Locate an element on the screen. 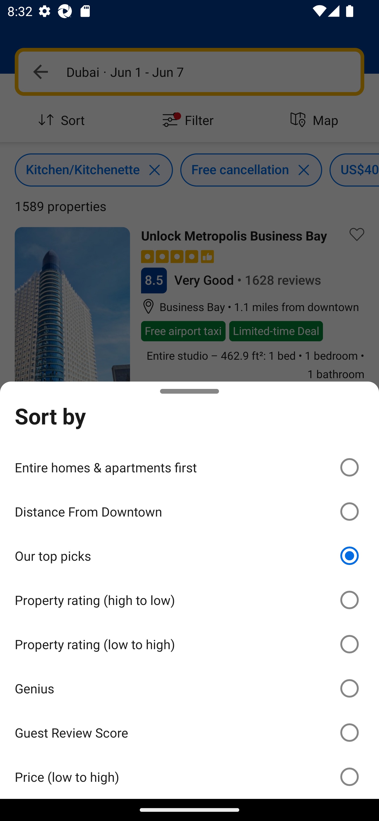 The height and width of the screenshot is (821, 379). Guest Review Score is located at coordinates (189, 732).